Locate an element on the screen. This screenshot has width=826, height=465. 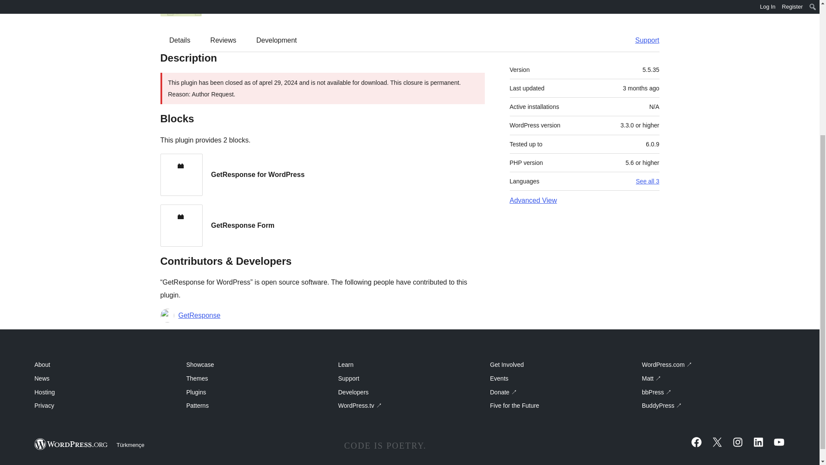
Reviews is located at coordinates (223, 40).